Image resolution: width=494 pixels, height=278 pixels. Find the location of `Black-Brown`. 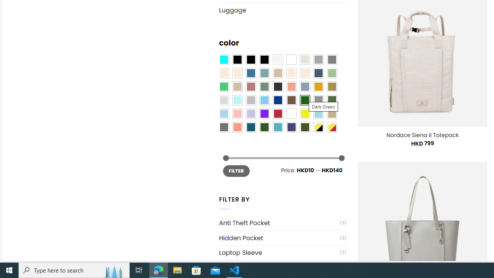

Black-Brown is located at coordinates (264, 59).